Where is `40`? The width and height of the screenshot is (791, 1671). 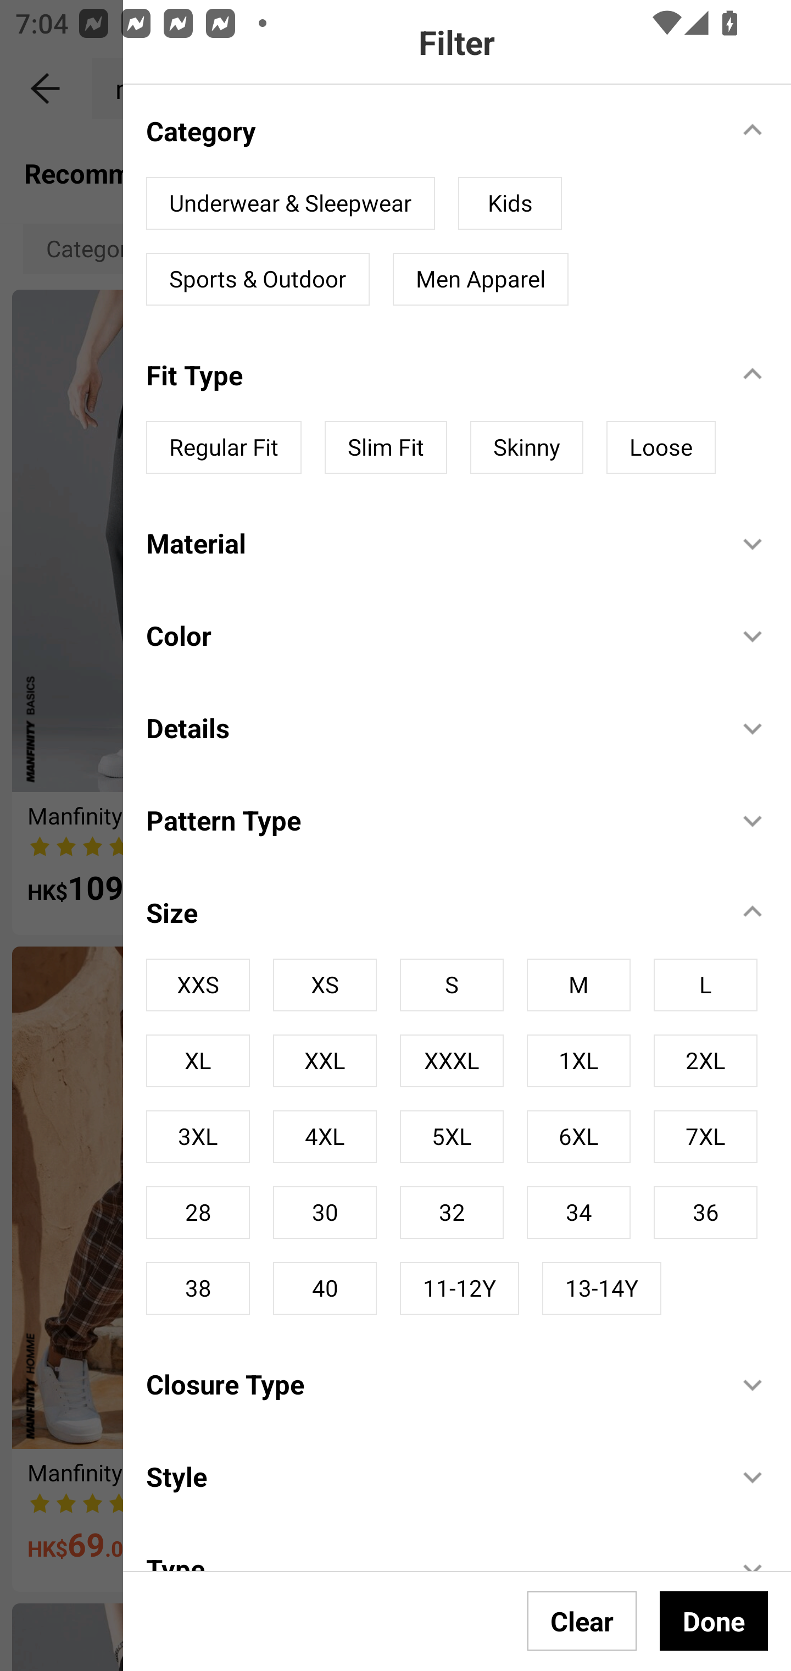
40 is located at coordinates (324, 1288).